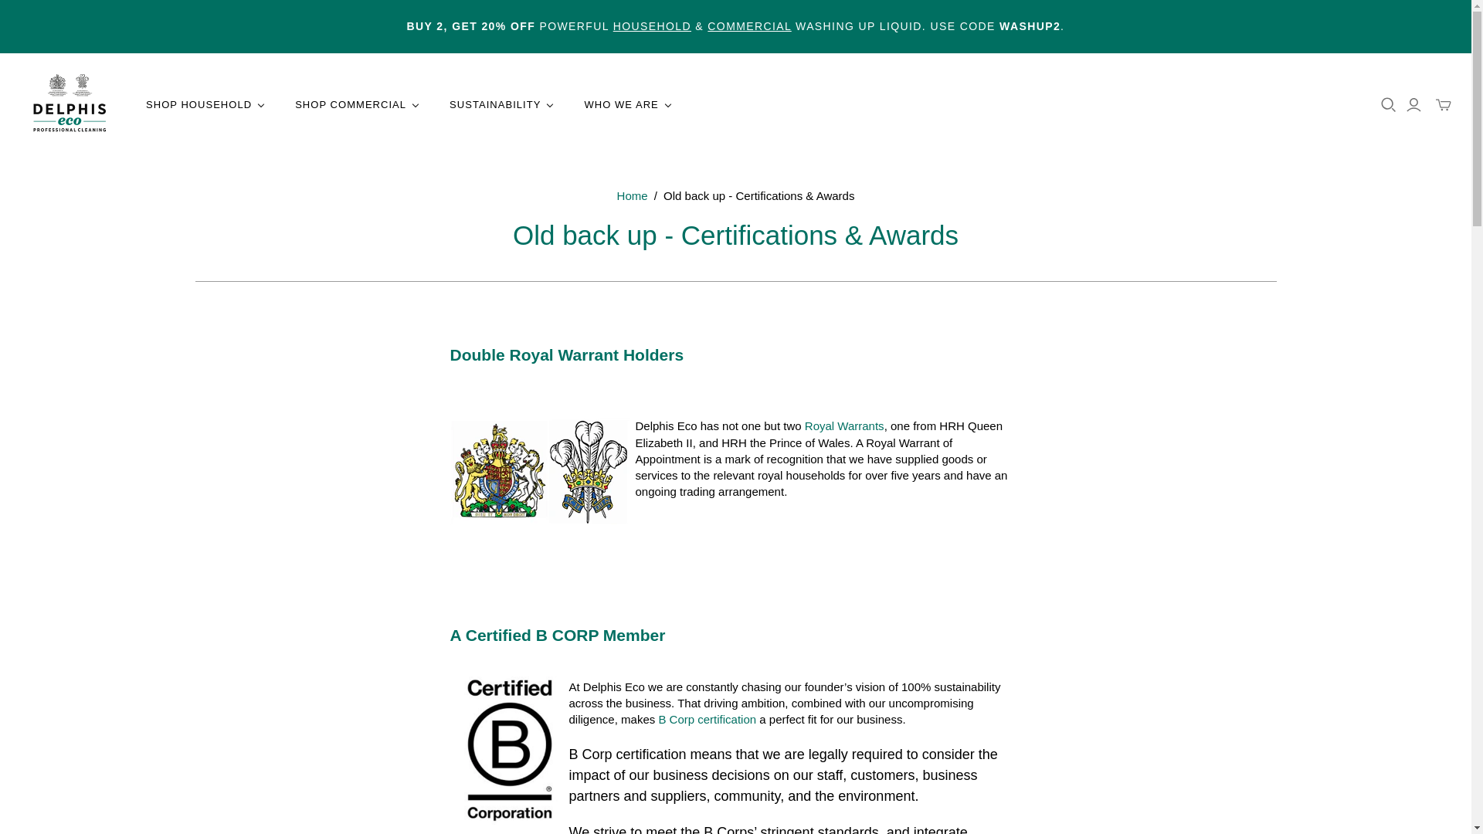 This screenshot has height=834, width=1483. I want to click on SHOP COMMERCIAL, so click(357, 105).